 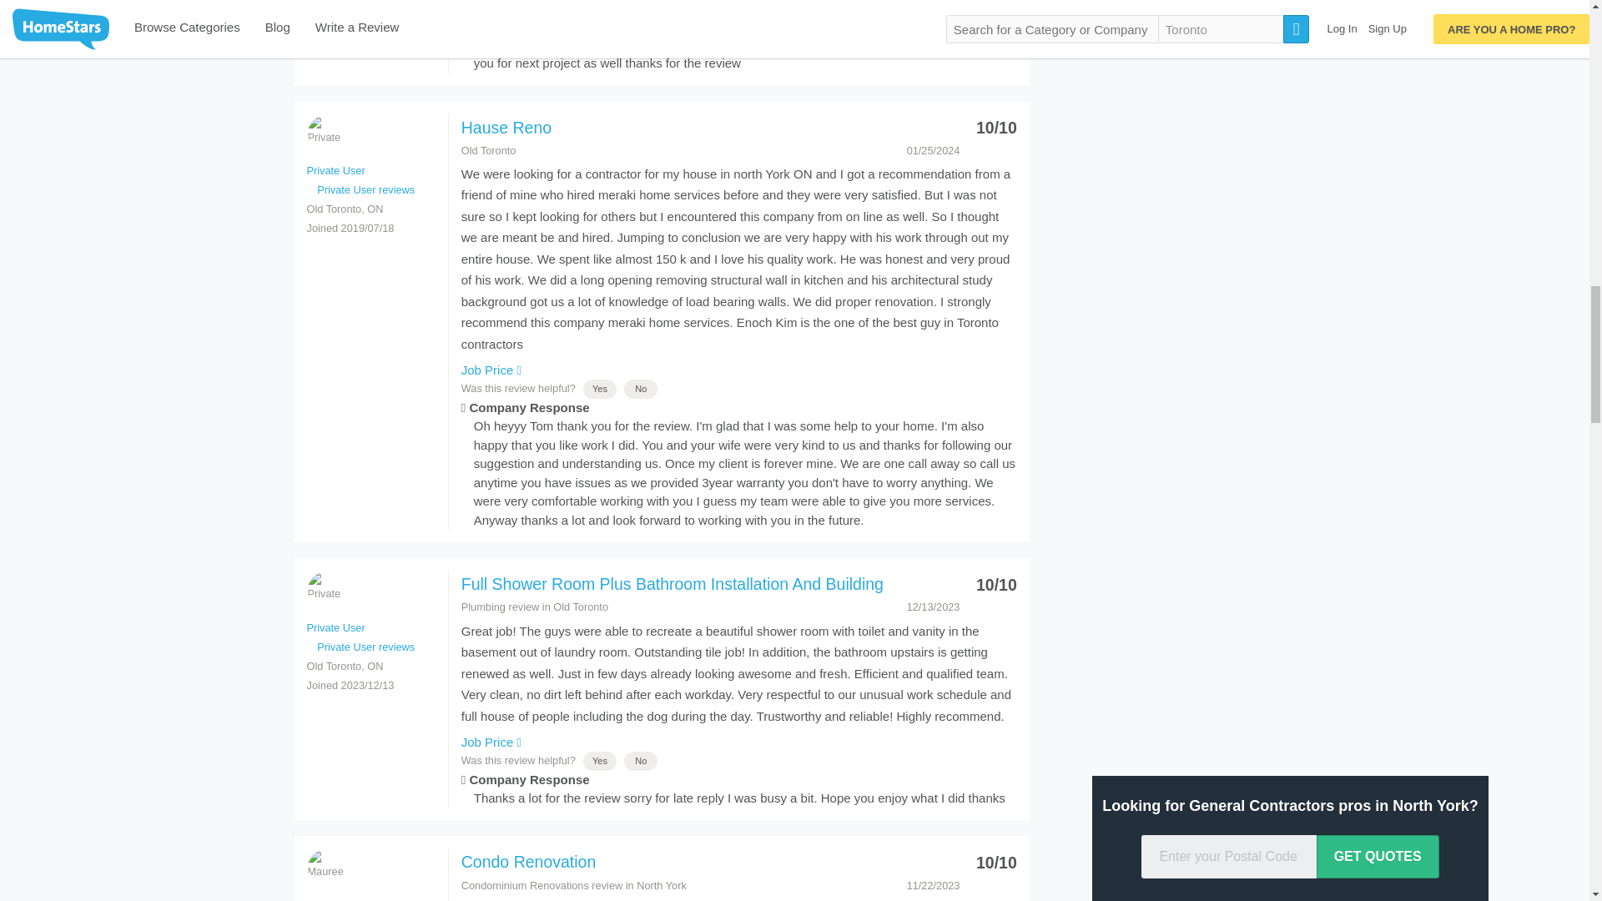 What do you see at coordinates (641, 8) in the screenshot?
I see `No` at bounding box center [641, 8].